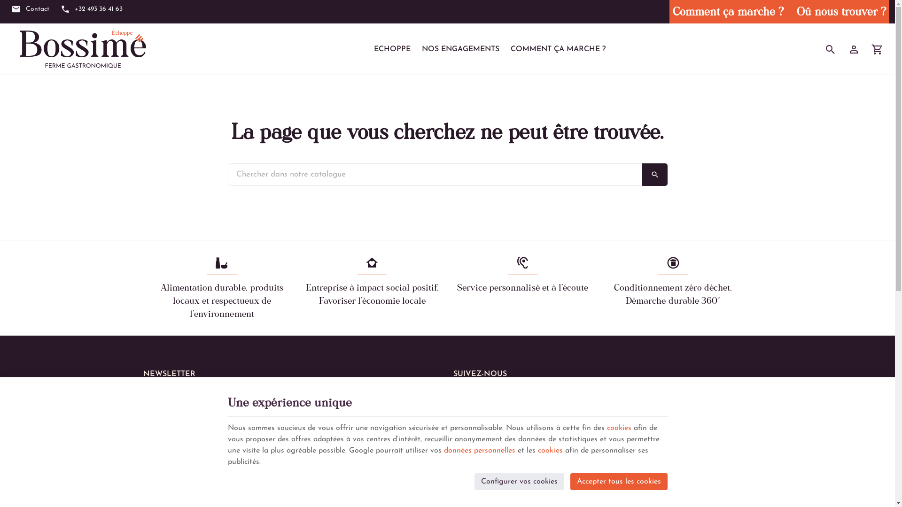  What do you see at coordinates (92, 9) in the screenshot?
I see `+32 493 36 41 63` at bounding box center [92, 9].